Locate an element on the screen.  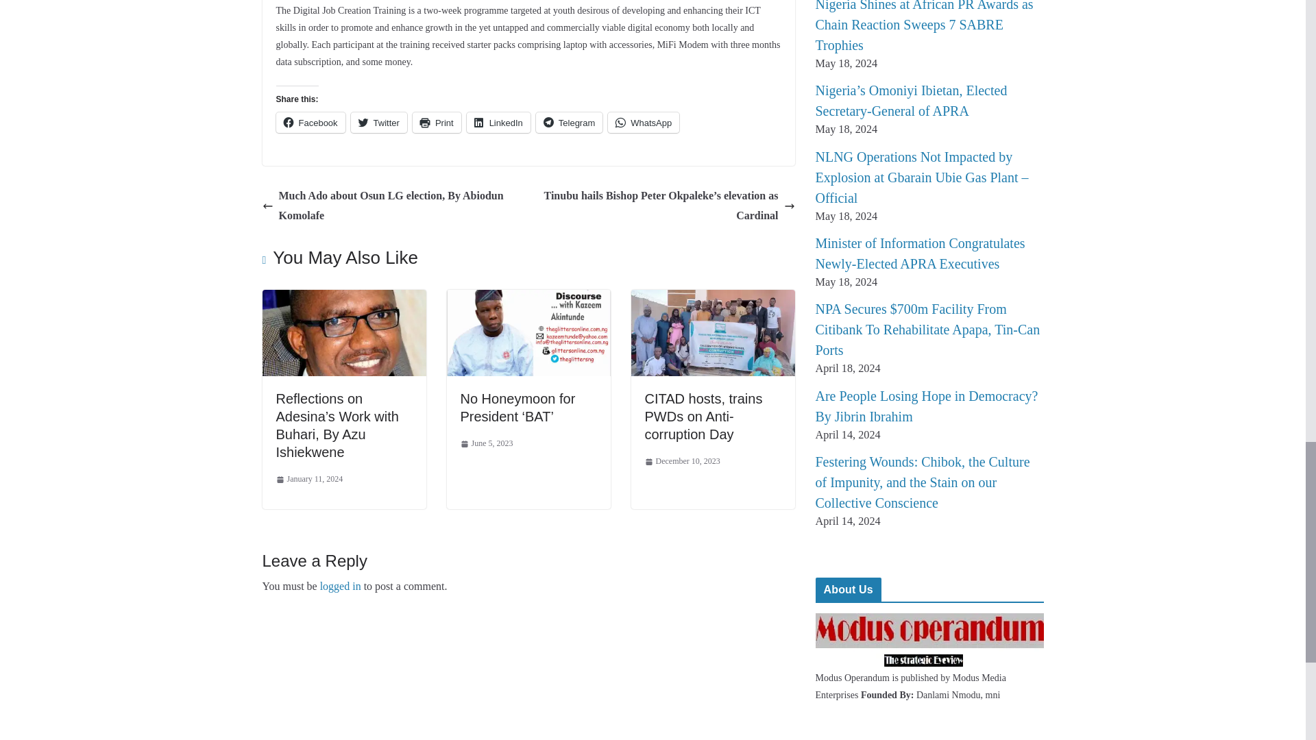
Facebook is located at coordinates (310, 123).